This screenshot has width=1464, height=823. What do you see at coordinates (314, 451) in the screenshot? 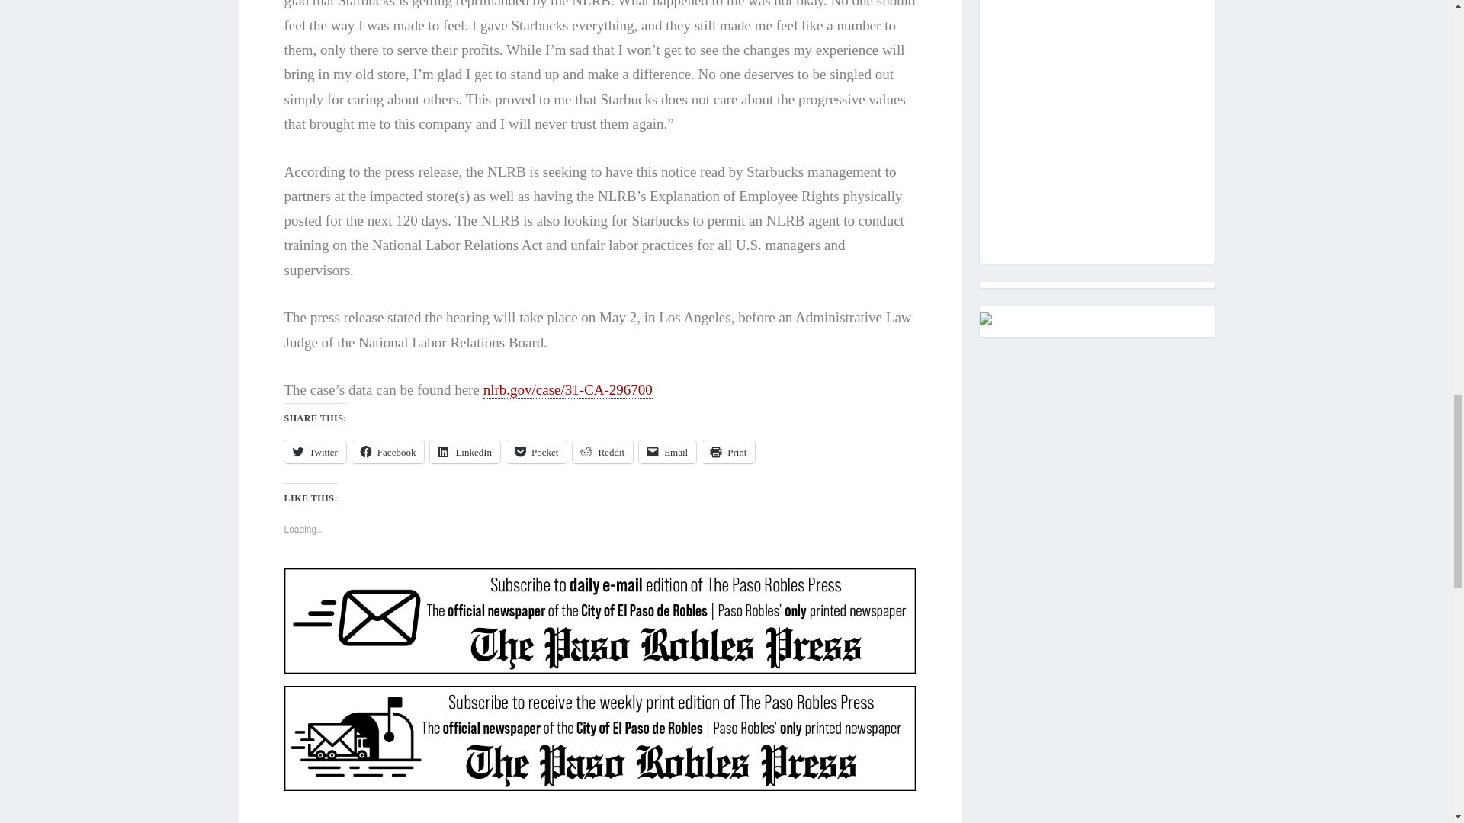
I see `Twitter` at bounding box center [314, 451].